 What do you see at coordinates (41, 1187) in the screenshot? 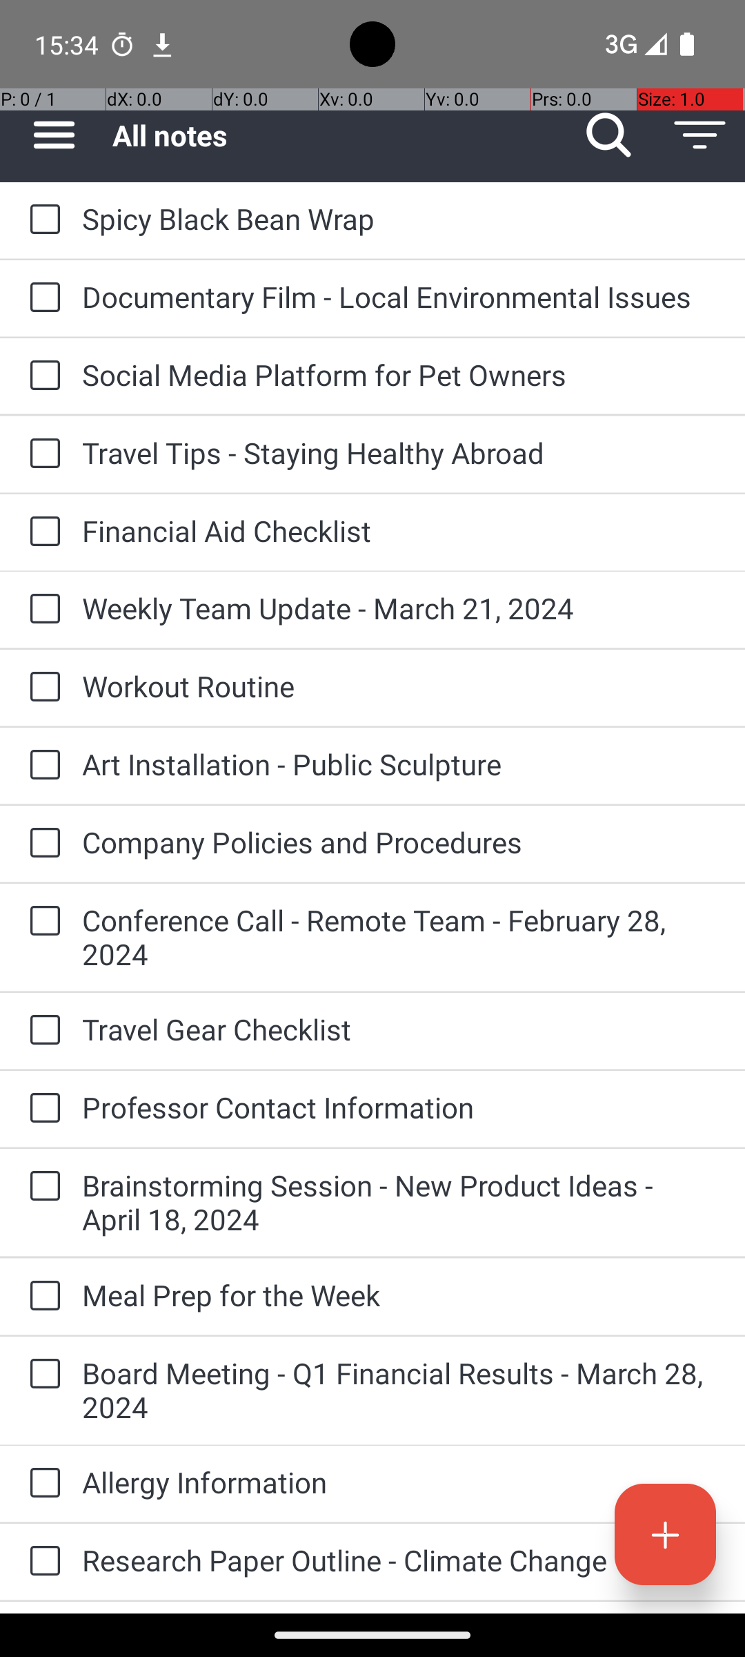
I see `to-do: Brainstorming Session - New Product Ideas - April 18, 2024` at bounding box center [41, 1187].